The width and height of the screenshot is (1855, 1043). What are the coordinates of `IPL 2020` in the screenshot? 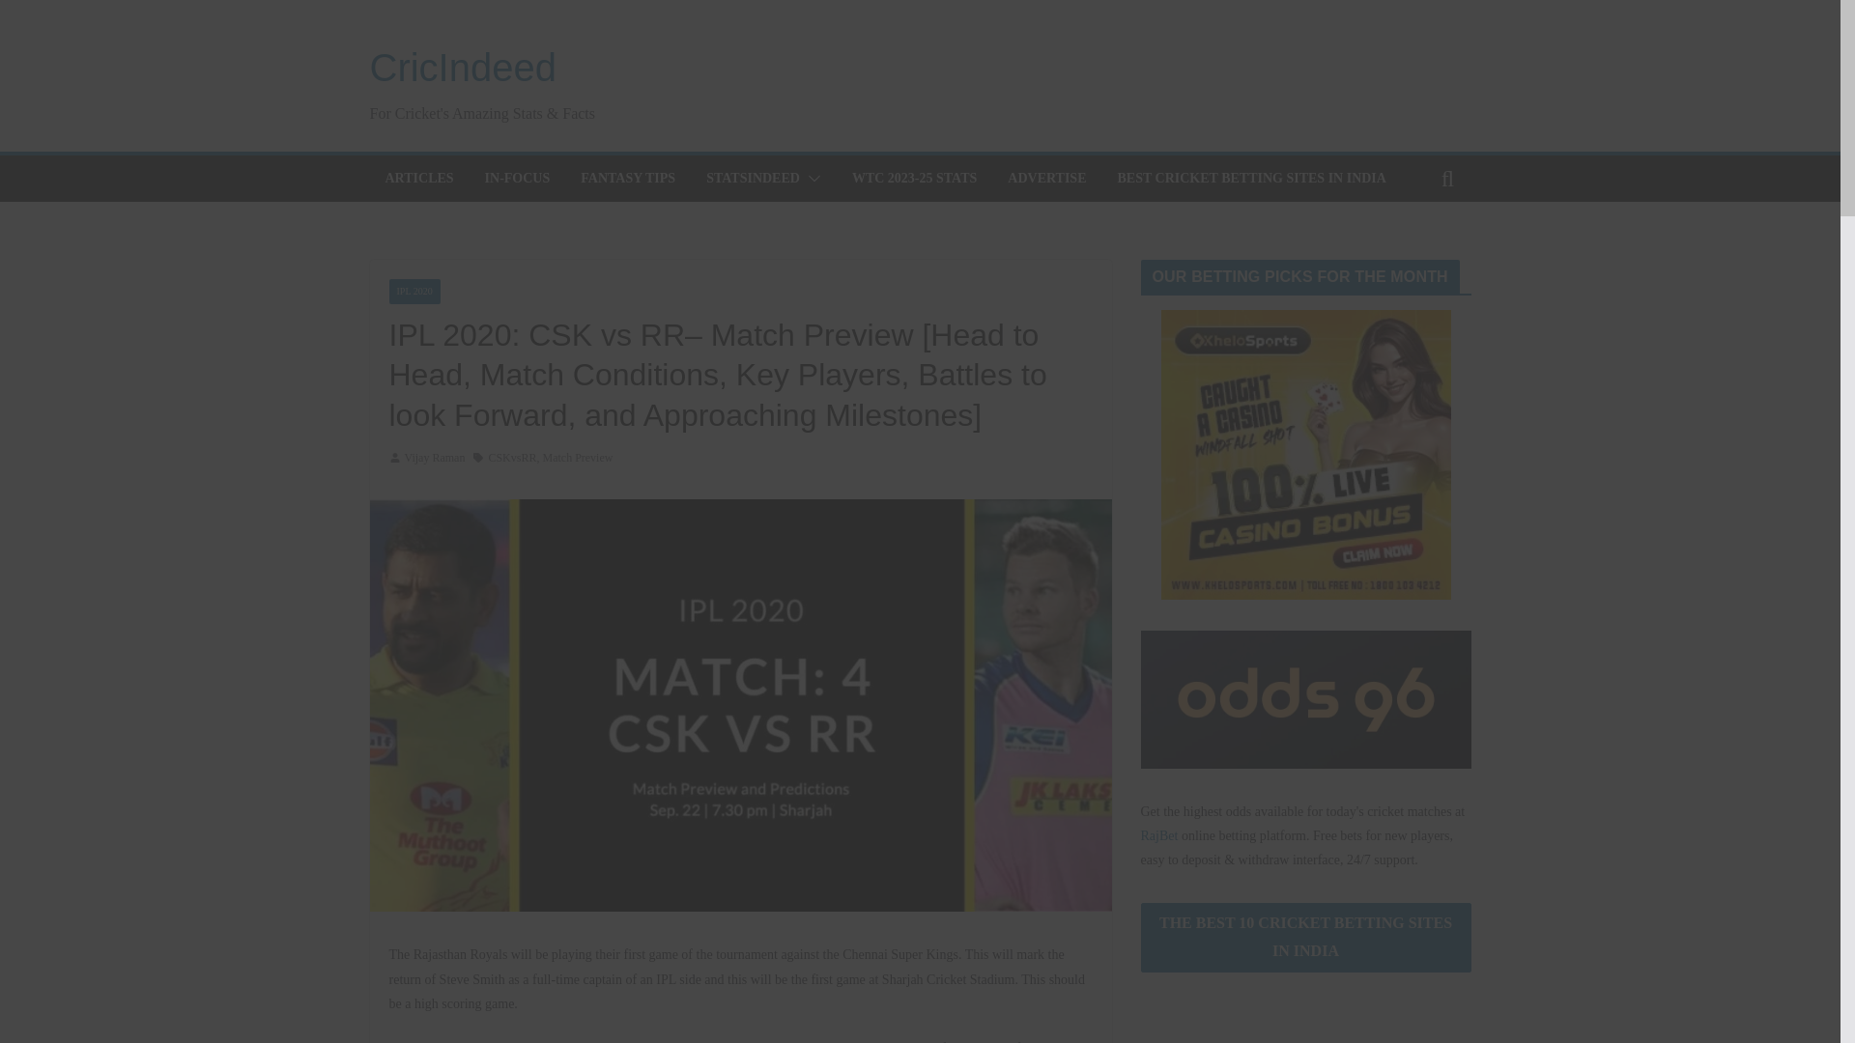 It's located at (414, 292).